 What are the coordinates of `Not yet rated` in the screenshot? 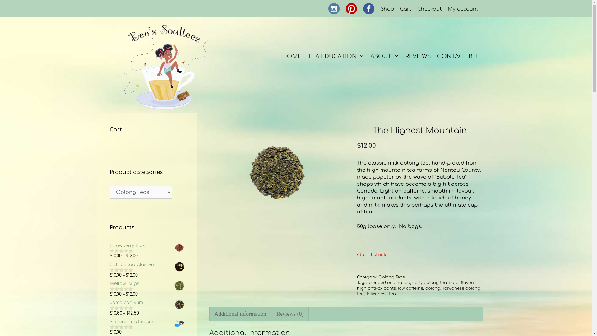 It's located at (121, 251).